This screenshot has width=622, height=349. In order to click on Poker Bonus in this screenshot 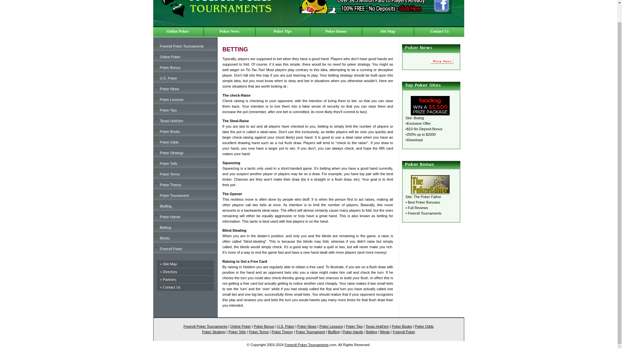, I will do `click(170, 67)`.